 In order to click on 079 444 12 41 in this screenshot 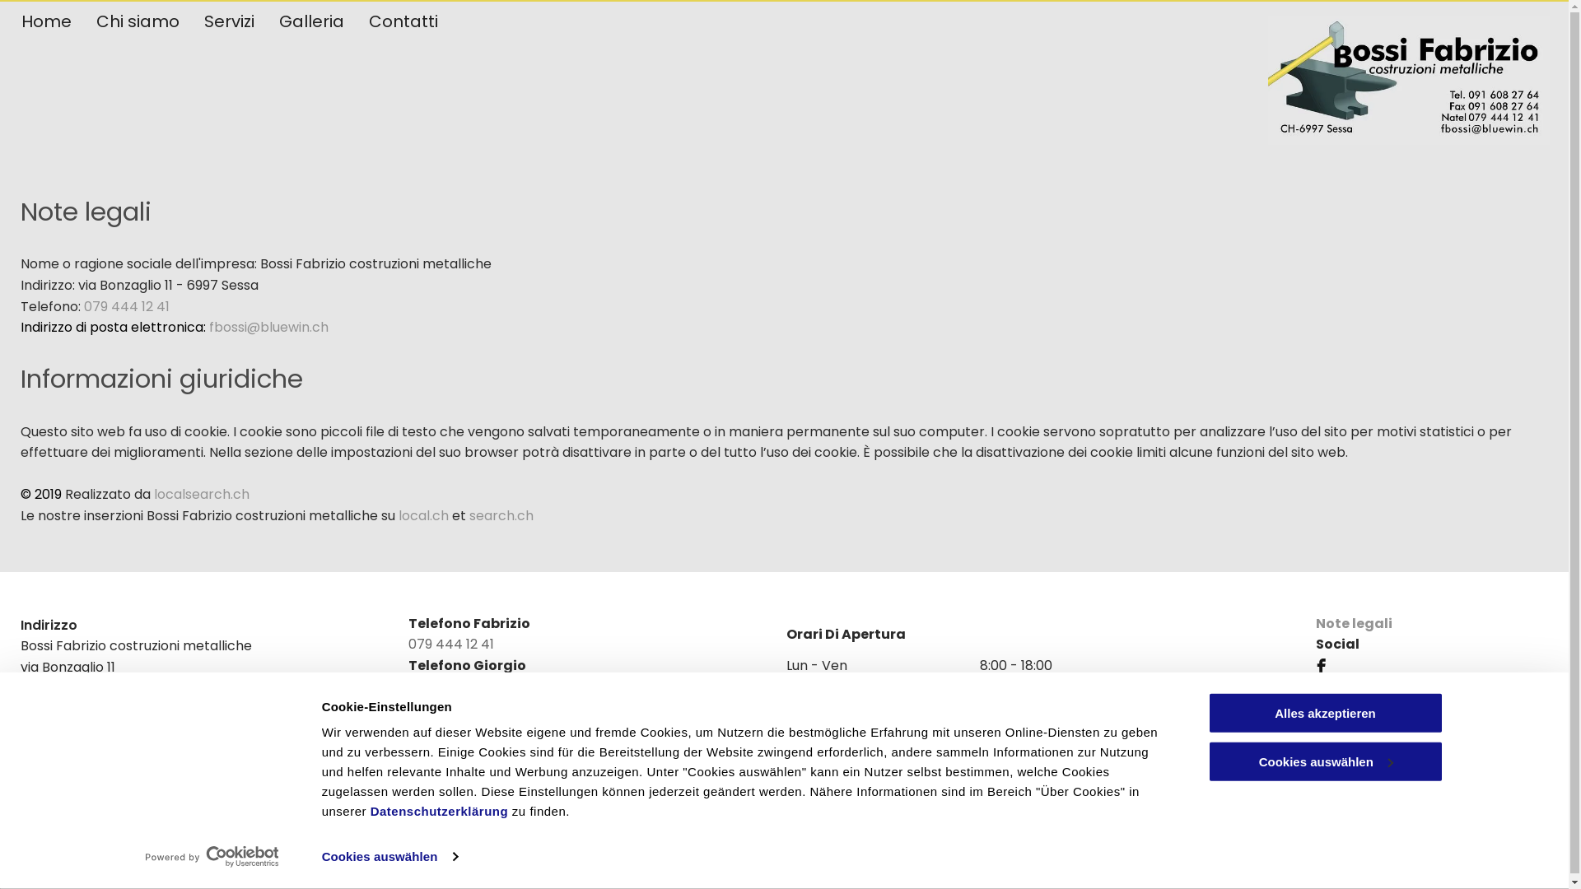, I will do `click(451, 644)`.